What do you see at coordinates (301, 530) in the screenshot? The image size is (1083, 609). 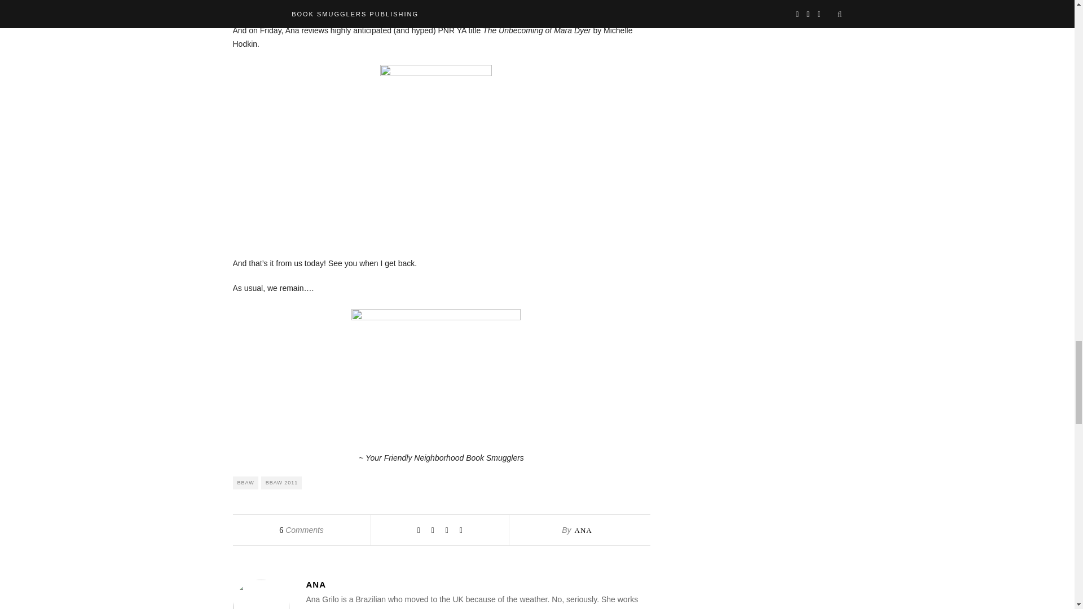 I see `6 Comments` at bounding box center [301, 530].